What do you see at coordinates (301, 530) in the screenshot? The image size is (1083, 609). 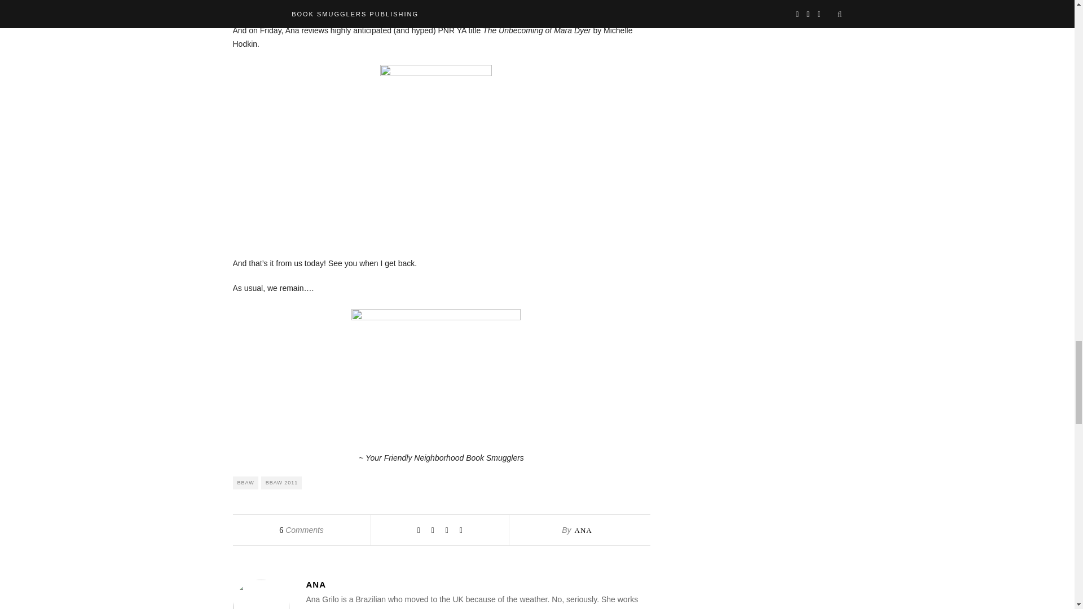 I see `6 Comments` at bounding box center [301, 530].